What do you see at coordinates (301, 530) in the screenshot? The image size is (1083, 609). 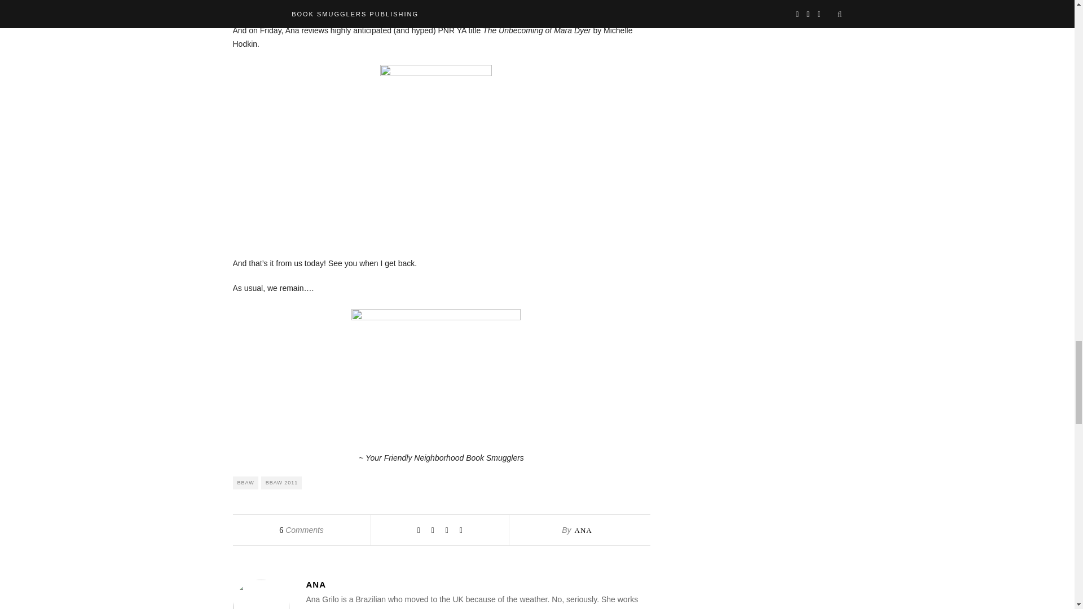 I see `6 Comments` at bounding box center [301, 530].